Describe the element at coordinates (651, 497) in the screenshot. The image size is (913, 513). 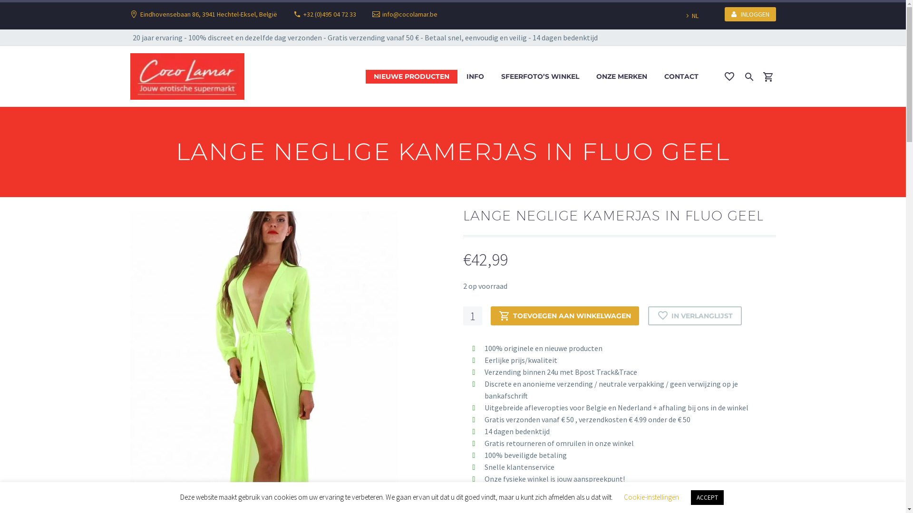
I see `Cookie-instellingen` at that location.